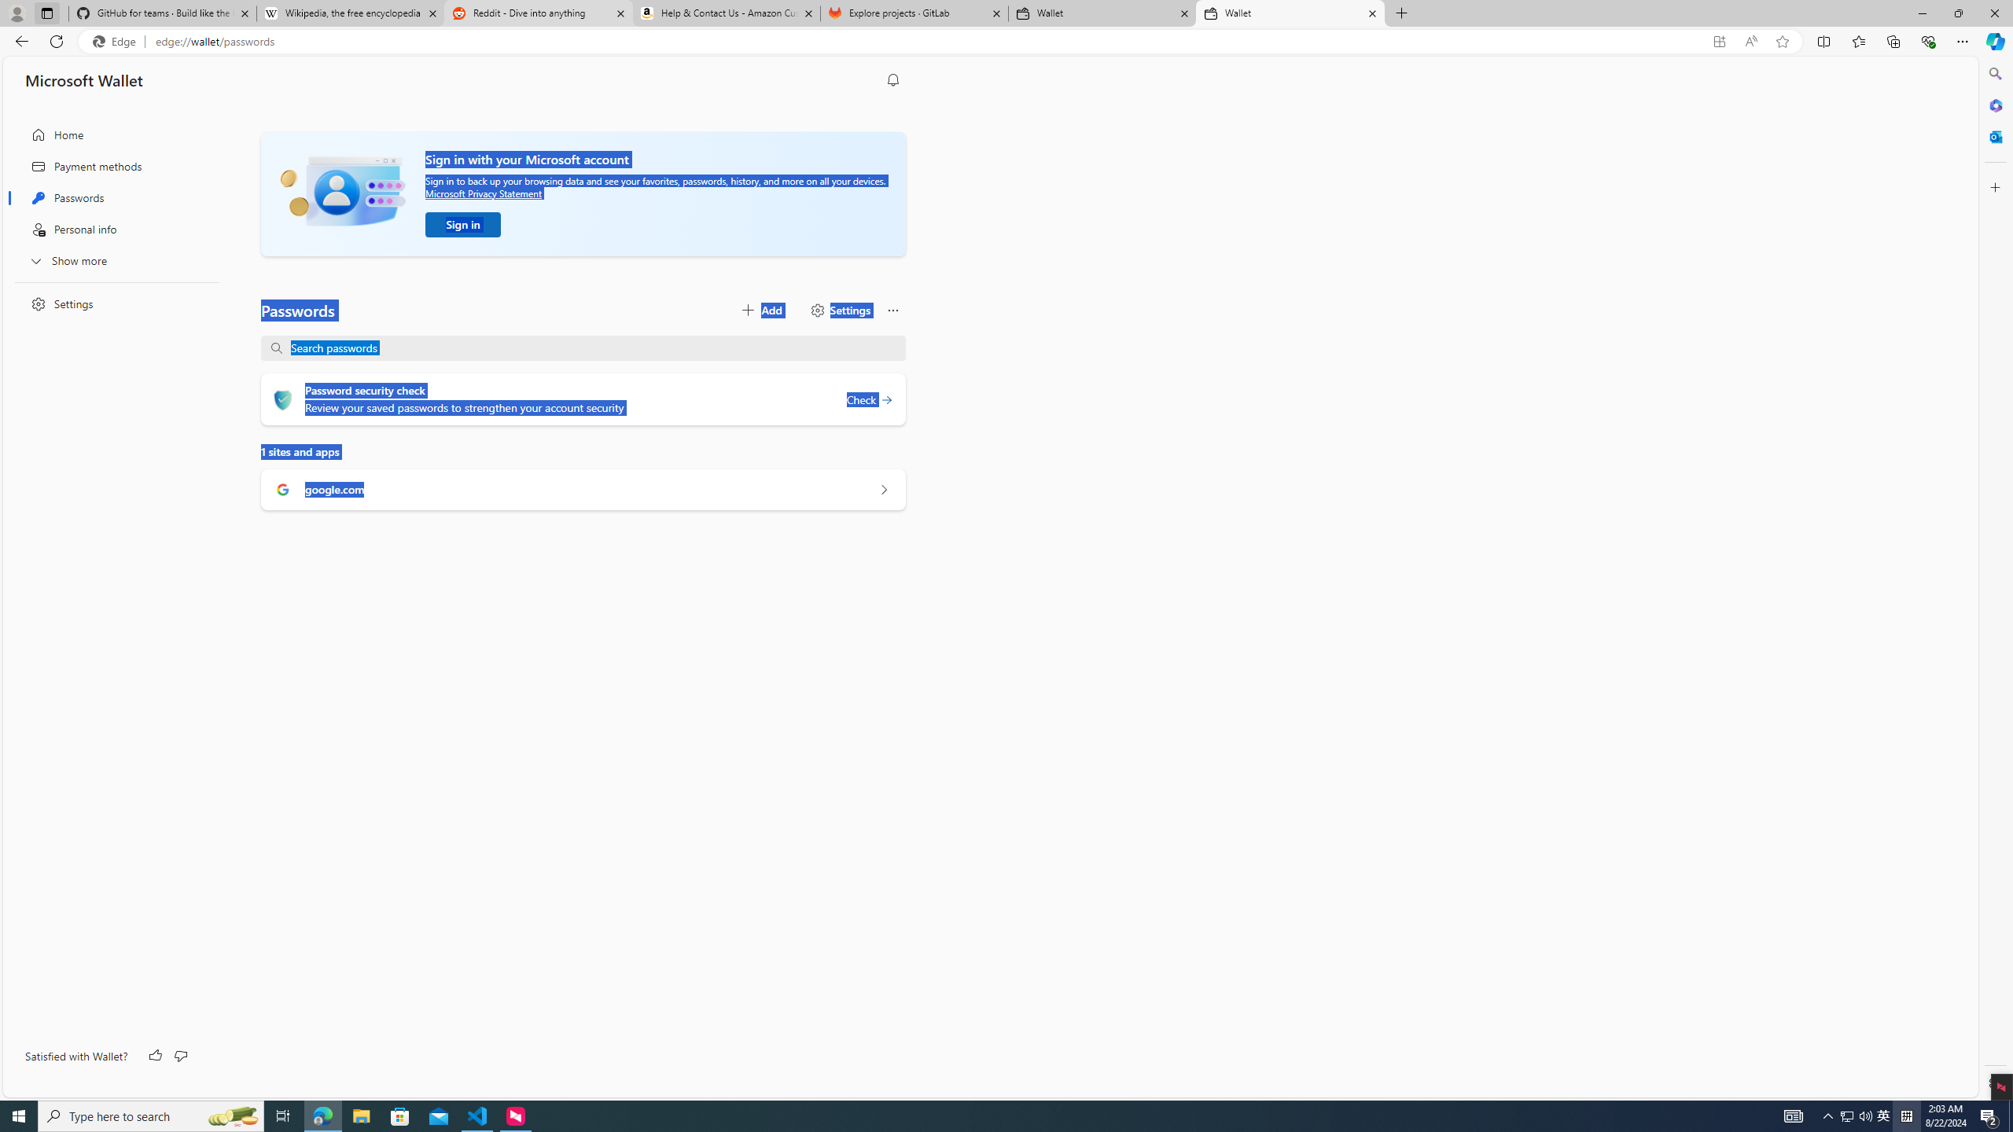 The height and width of the screenshot is (1132, 2013). Describe the element at coordinates (156, 1056) in the screenshot. I see `Like` at that location.